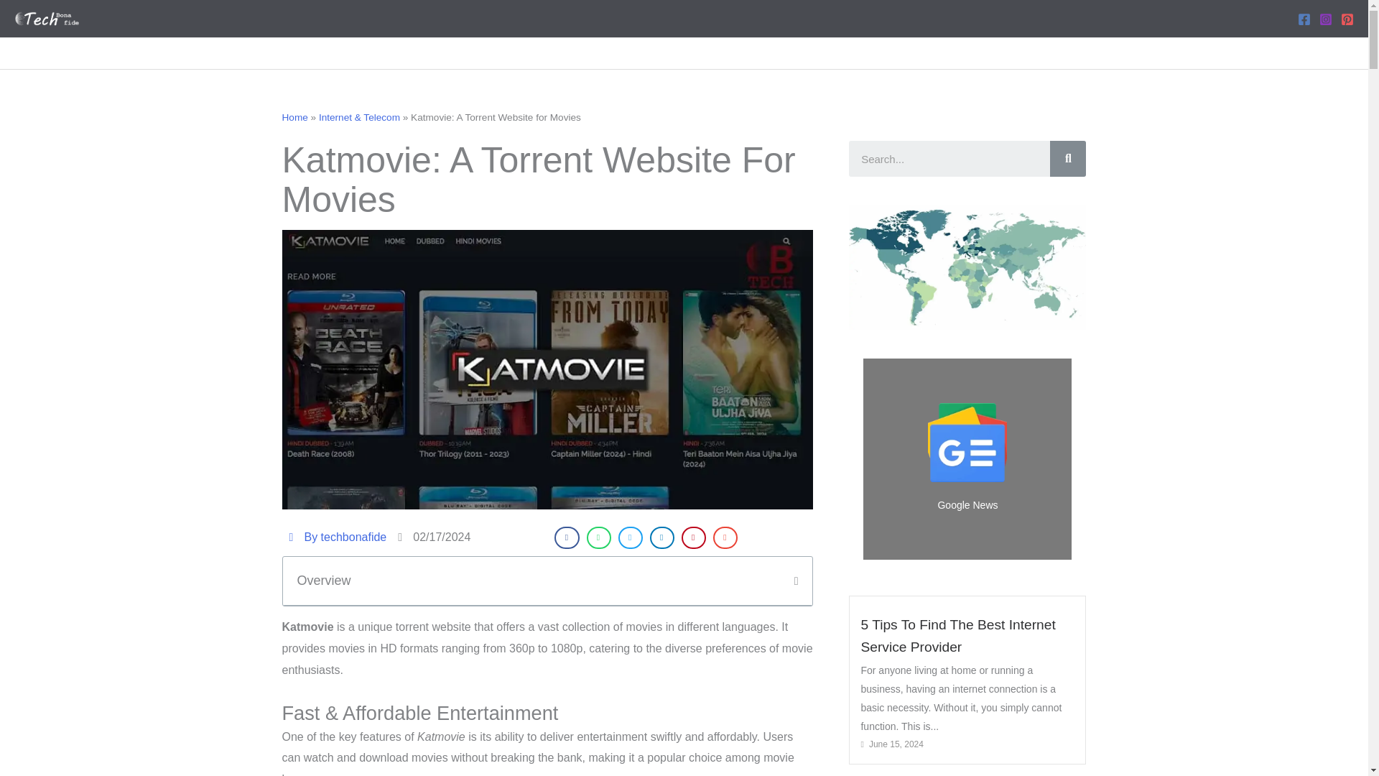  I want to click on Business, so click(487, 53).